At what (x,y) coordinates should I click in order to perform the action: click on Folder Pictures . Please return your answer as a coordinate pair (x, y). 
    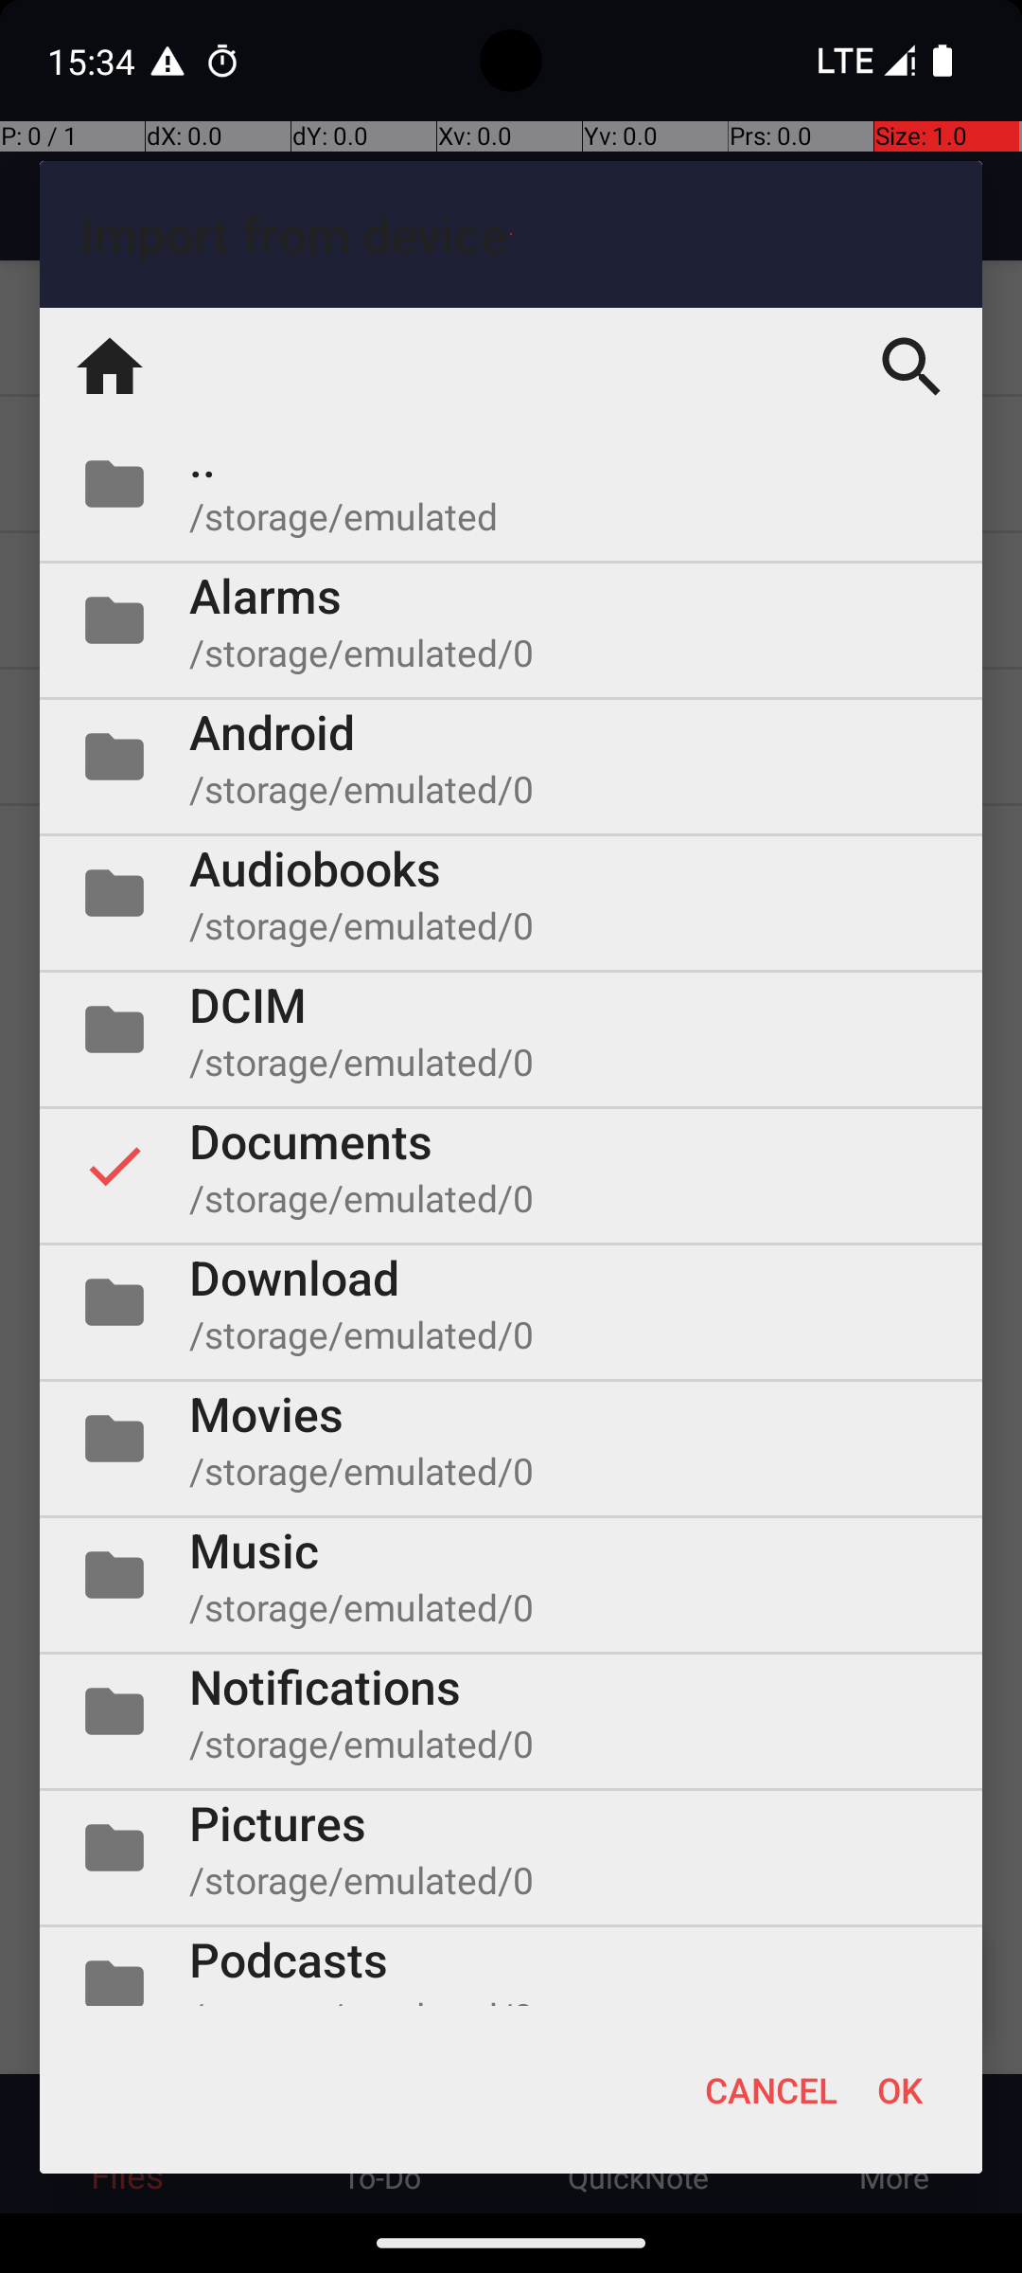
    Looking at the image, I should click on (511, 1848).